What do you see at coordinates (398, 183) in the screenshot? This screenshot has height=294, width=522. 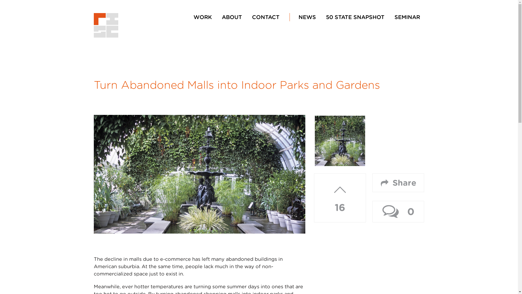 I see `Share` at bounding box center [398, 183].